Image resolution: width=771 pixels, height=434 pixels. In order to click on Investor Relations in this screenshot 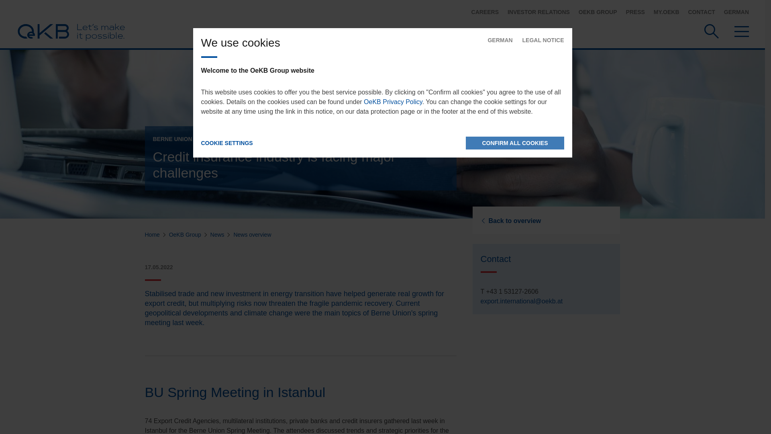, I will do `click(538, 12)`.